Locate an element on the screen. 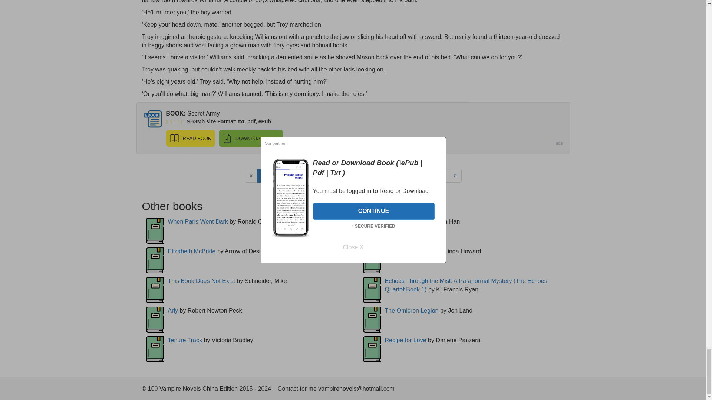 This screenshot has width=712, height=400. 9 is located at coordinates (366, 176).